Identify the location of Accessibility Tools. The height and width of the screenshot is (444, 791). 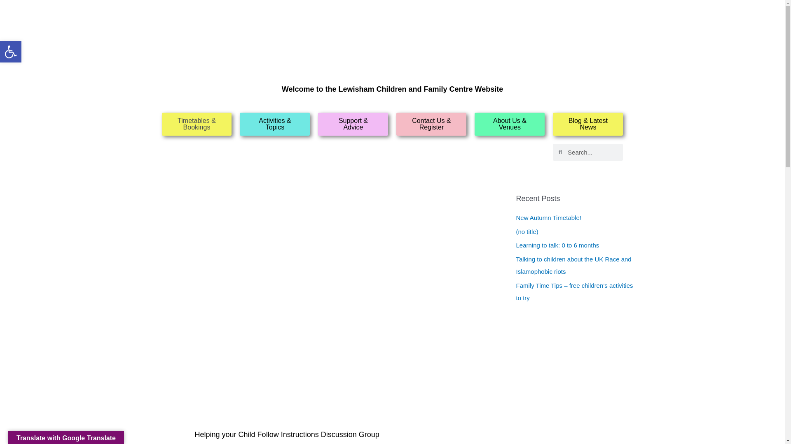
(11, 52).